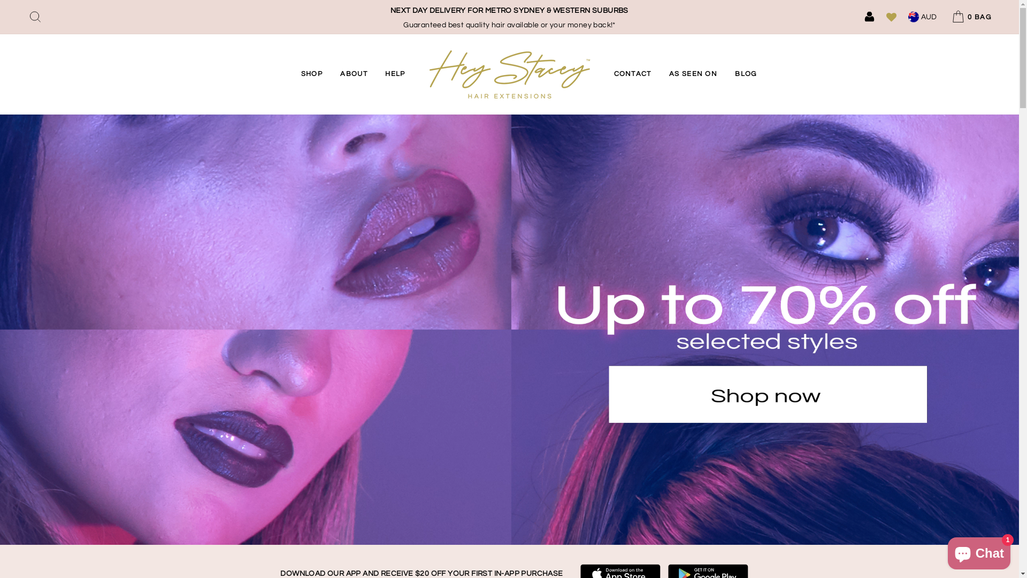 Image resolution: width=1027 pixels, height=578 pixels. What do you see at coordinates (979, 551) in the screenshot?
I see `Shopify online store chat` at bounding box center [979, 551].